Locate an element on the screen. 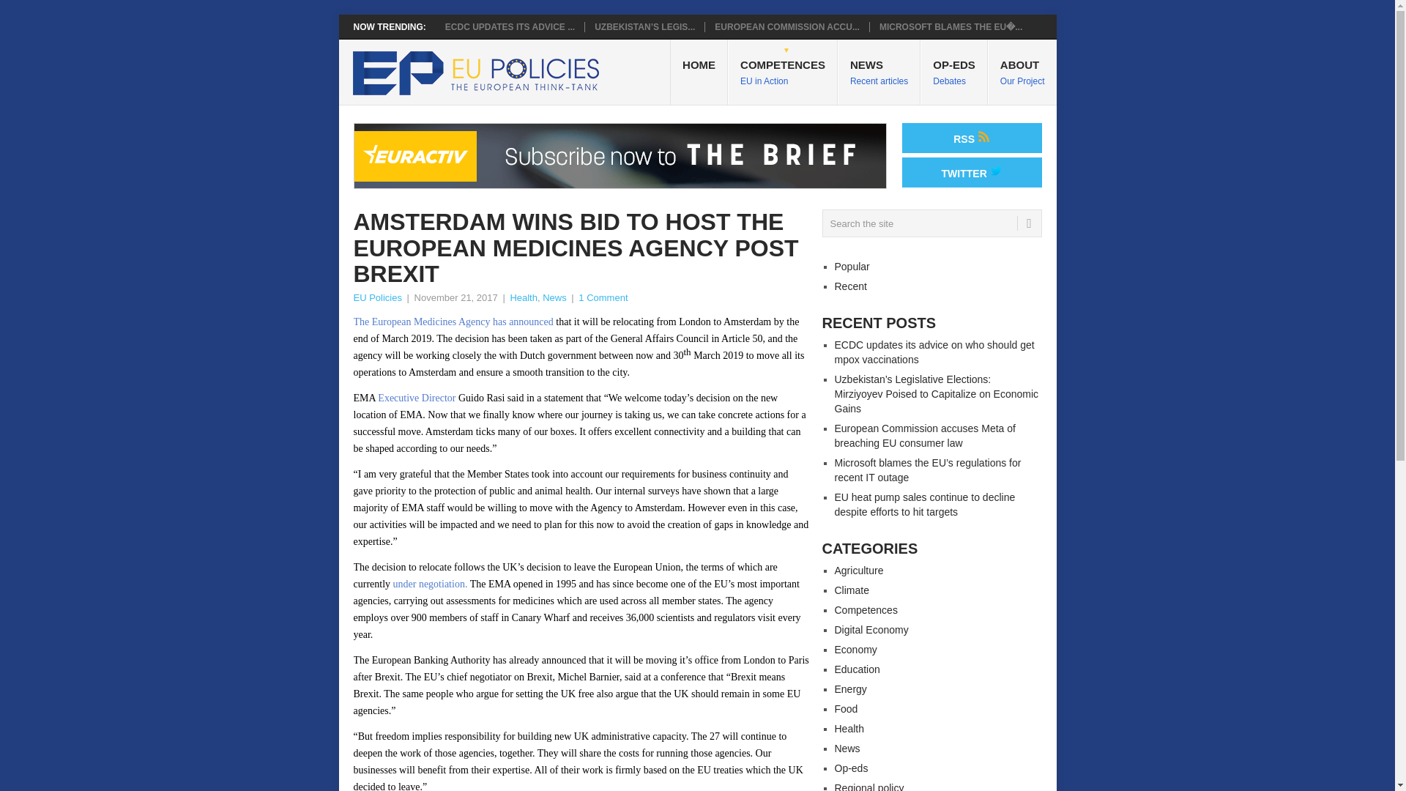 The width and height of the screenshot is (1406, 791). ECDC UPDATES ITS ADVICE ... is located at coordinates (510, 27).